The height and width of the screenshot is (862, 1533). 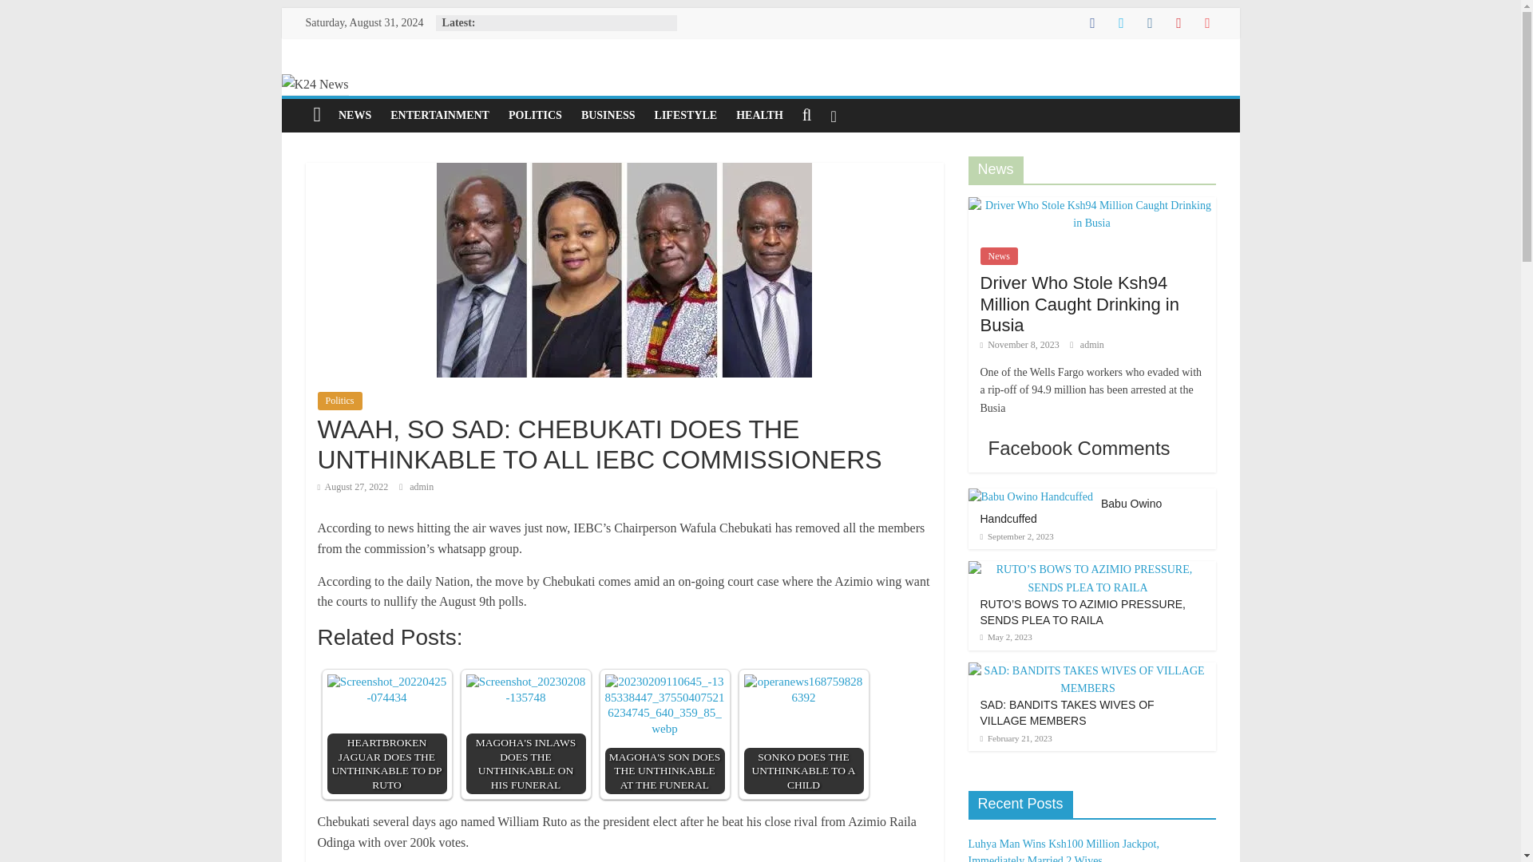 What do you see at coordinates (608, 116) in the screenshot?
I see `BUSINESS` at bounding box center [608, 116].